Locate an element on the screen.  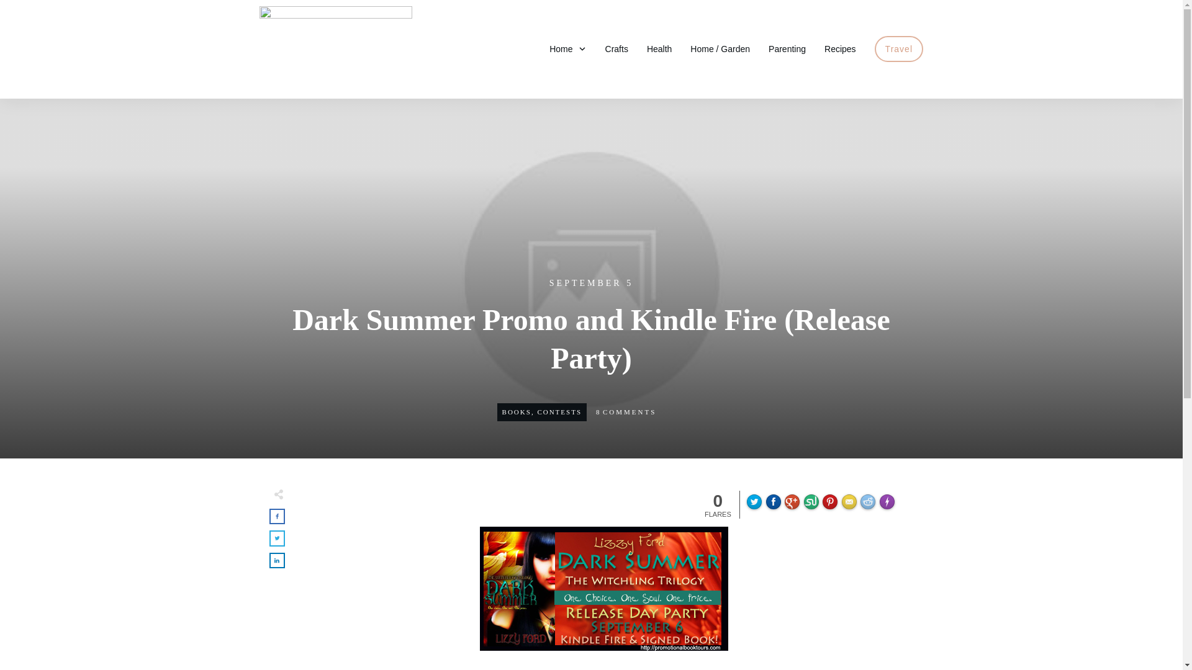
darksummerpromobanner is located at coordinates (603, 588).